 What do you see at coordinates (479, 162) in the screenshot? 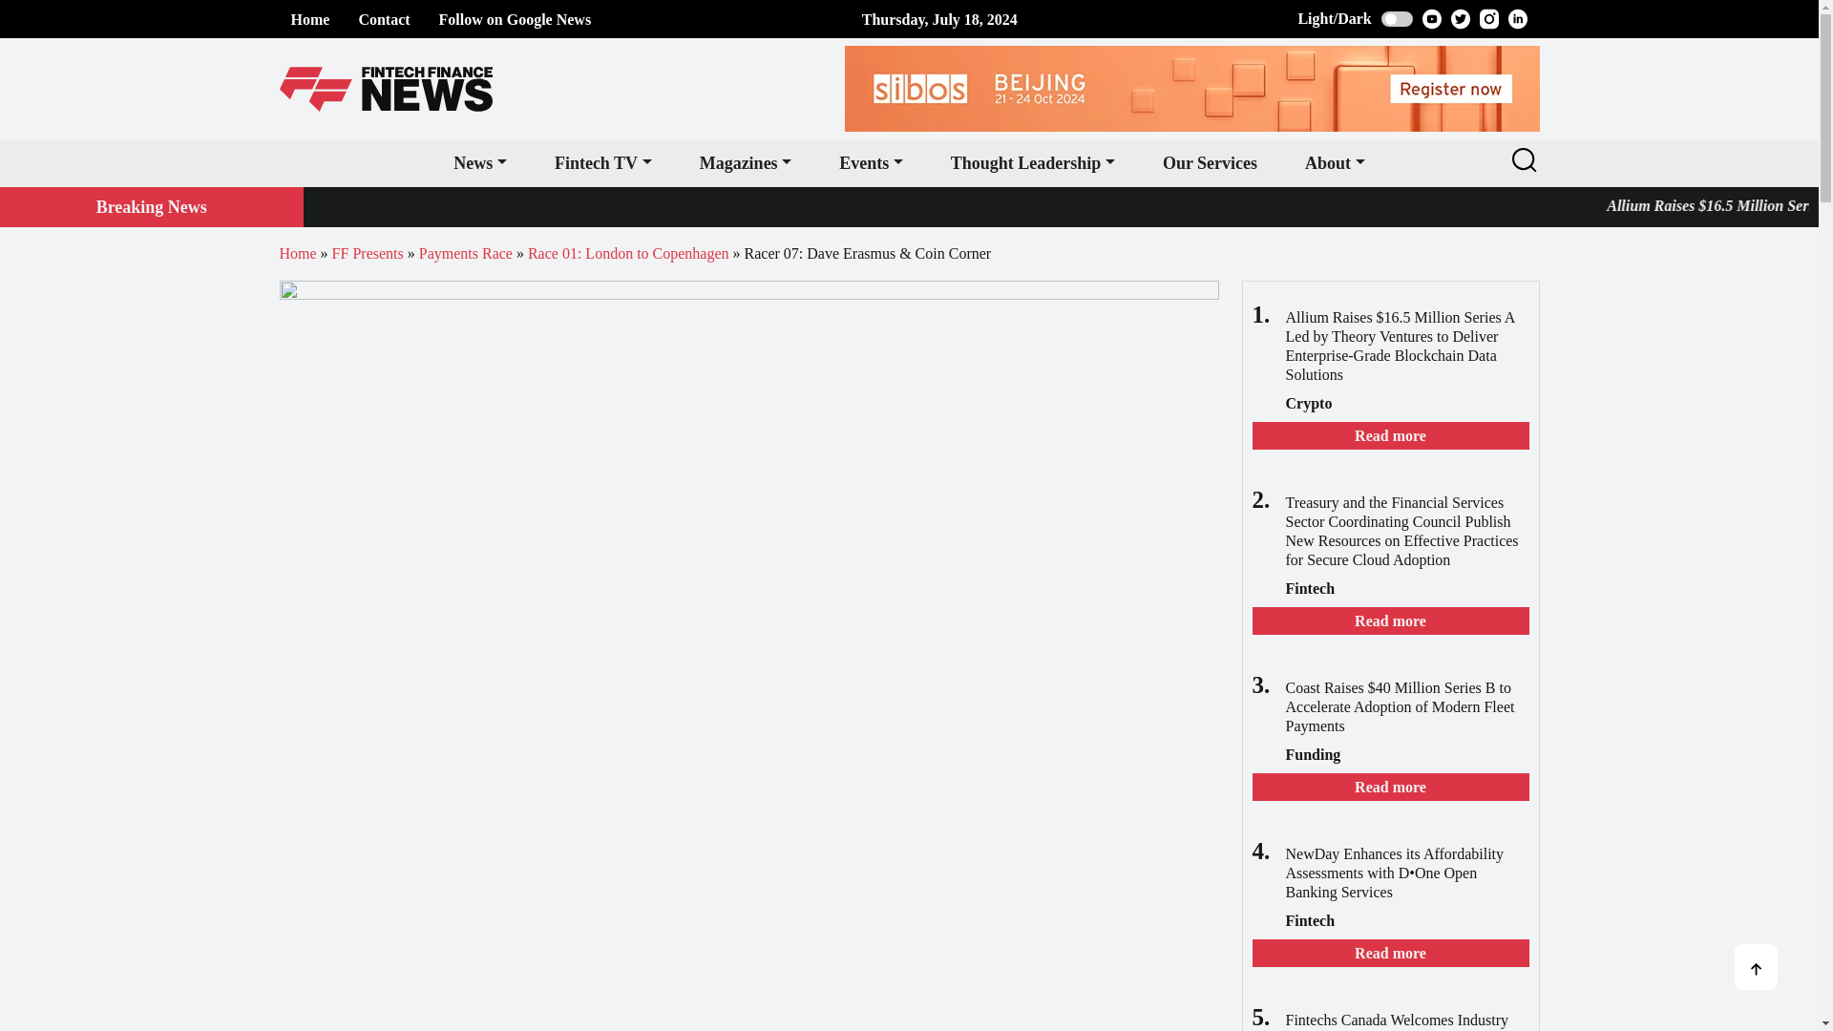
I see `News` at bounding box center [479, 162].